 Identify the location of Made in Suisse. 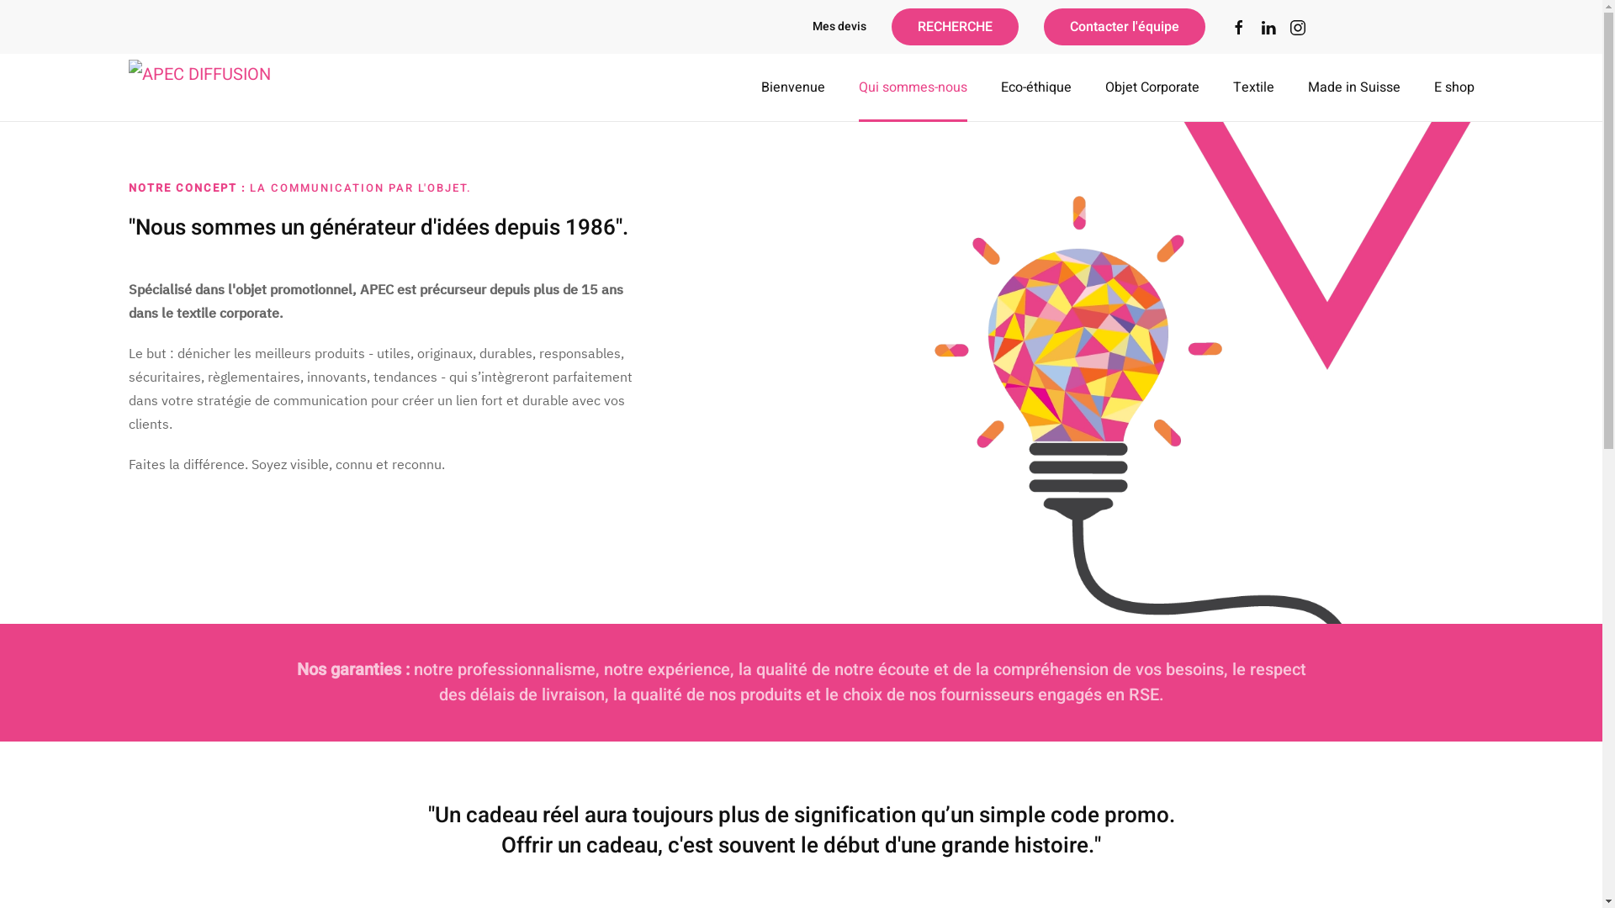
(1353, 87).